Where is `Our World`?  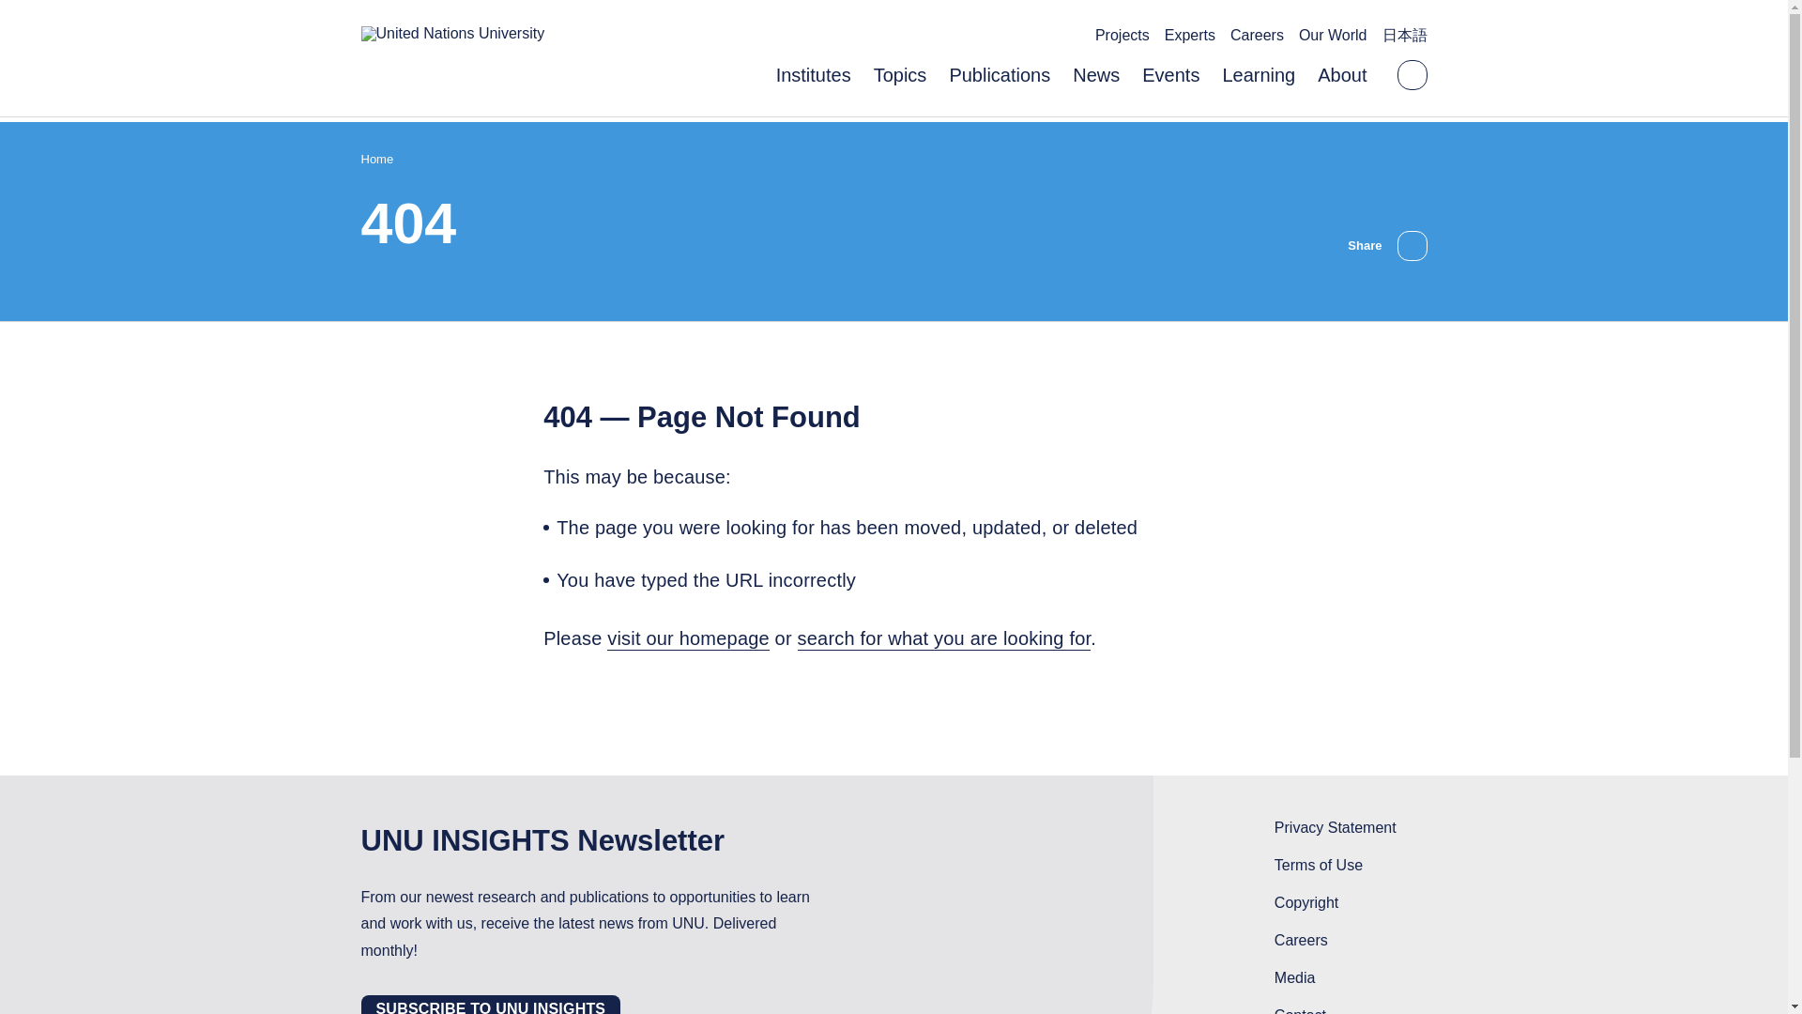
Our World is located at coordinates (1333, 36).